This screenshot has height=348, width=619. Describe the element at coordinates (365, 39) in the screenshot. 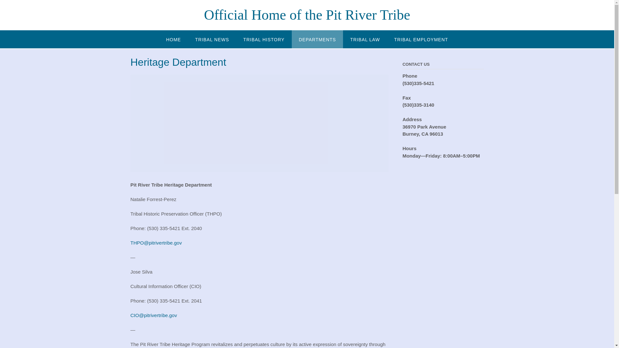

I see `TRIBAL LAW` at that location.